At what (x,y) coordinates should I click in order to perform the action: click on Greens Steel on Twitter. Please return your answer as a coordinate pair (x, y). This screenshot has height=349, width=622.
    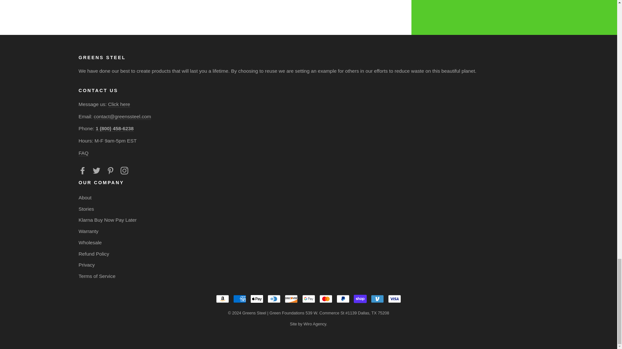
    Looking at the image, I should click on (97, 171).